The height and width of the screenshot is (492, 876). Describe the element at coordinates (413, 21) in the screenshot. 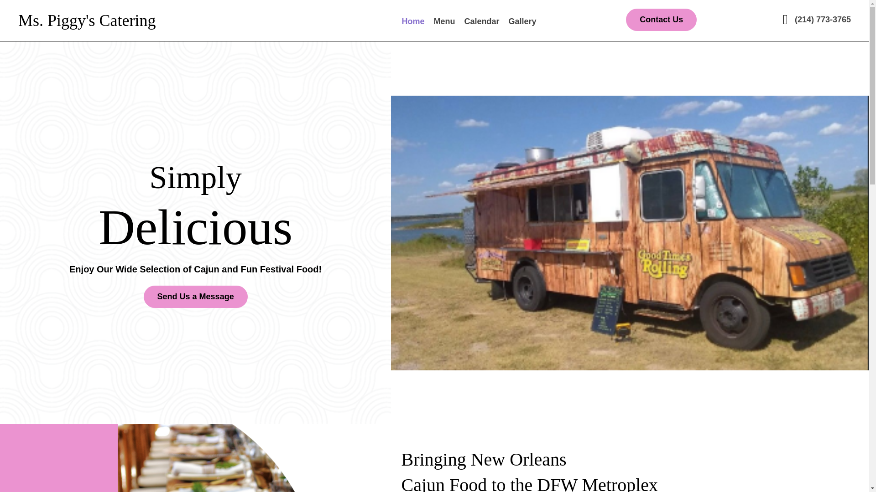

I see `Home` at that location.